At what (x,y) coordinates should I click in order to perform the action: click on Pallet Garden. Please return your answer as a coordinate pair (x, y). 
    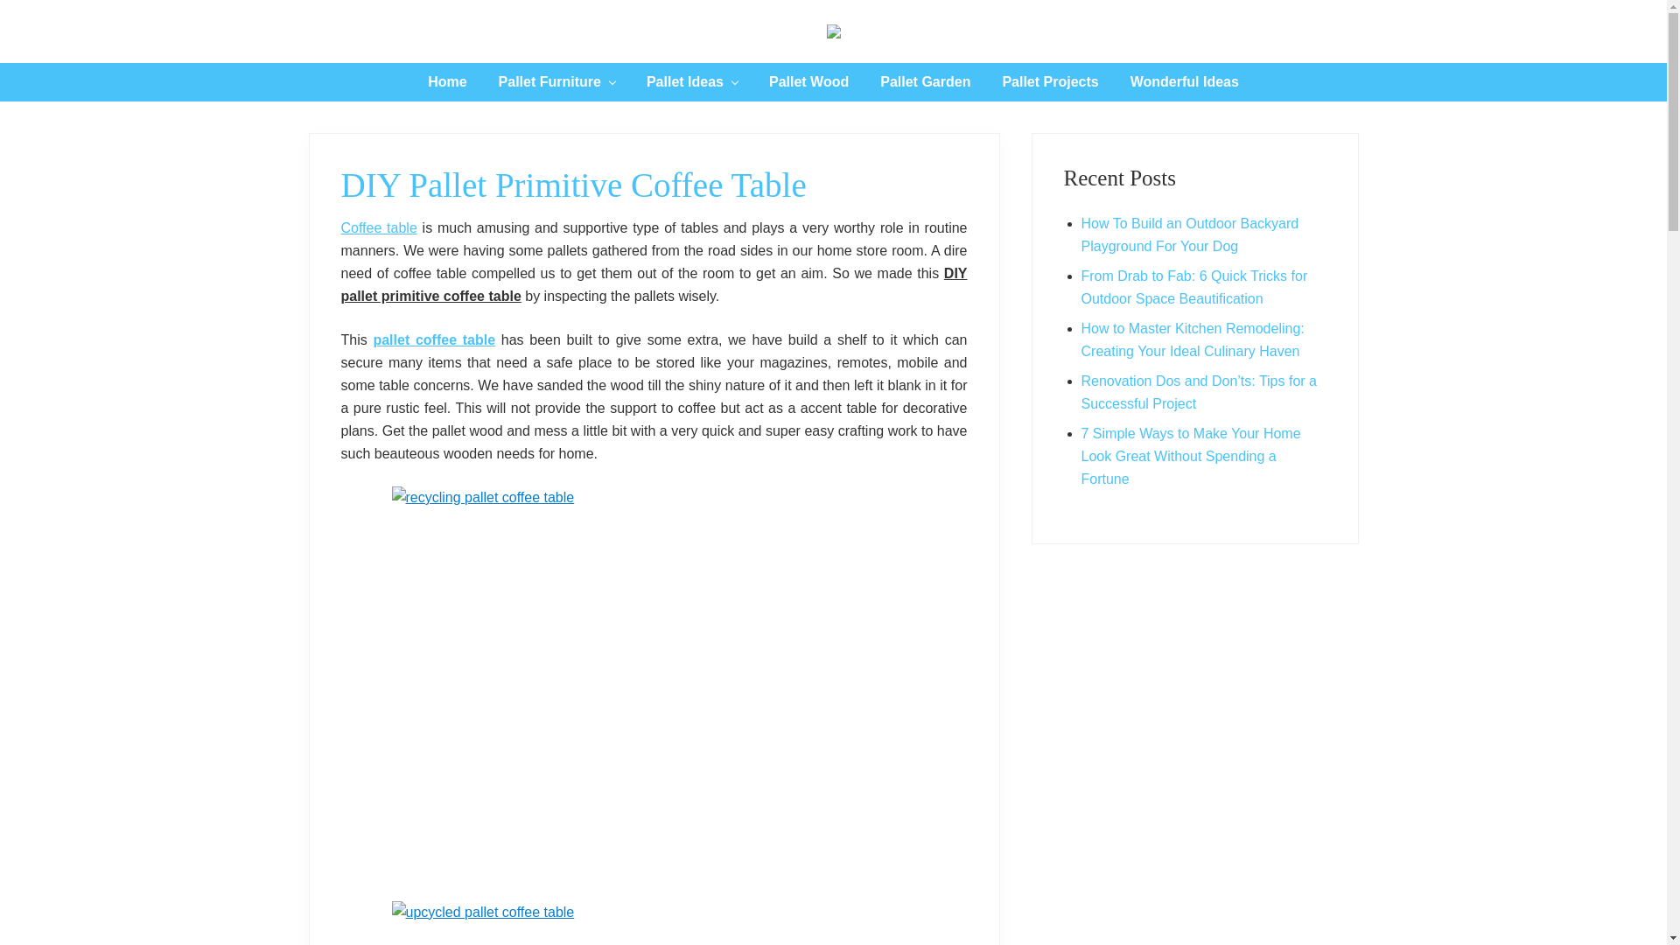
    Looking at the image, I should click on (925, 82).